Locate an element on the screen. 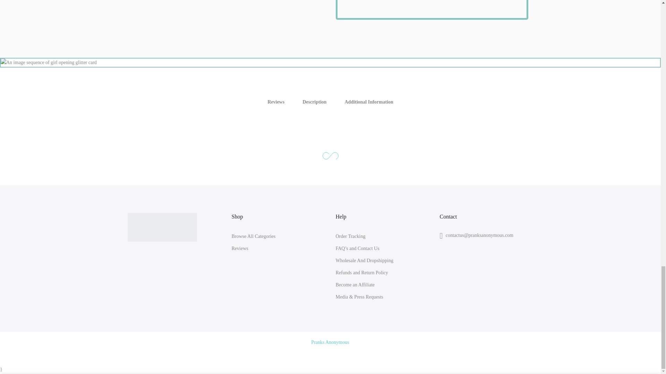 The image size is (666, 374). Order Tracking is located at coordinates (350, 236).